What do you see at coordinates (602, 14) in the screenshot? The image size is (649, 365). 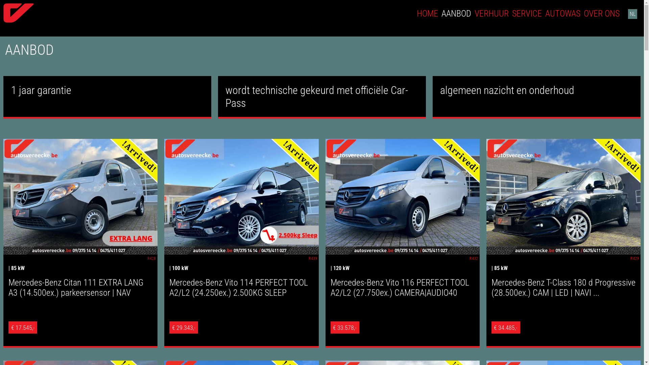 I see `OVER ONS` at bounding box center [602, 14].